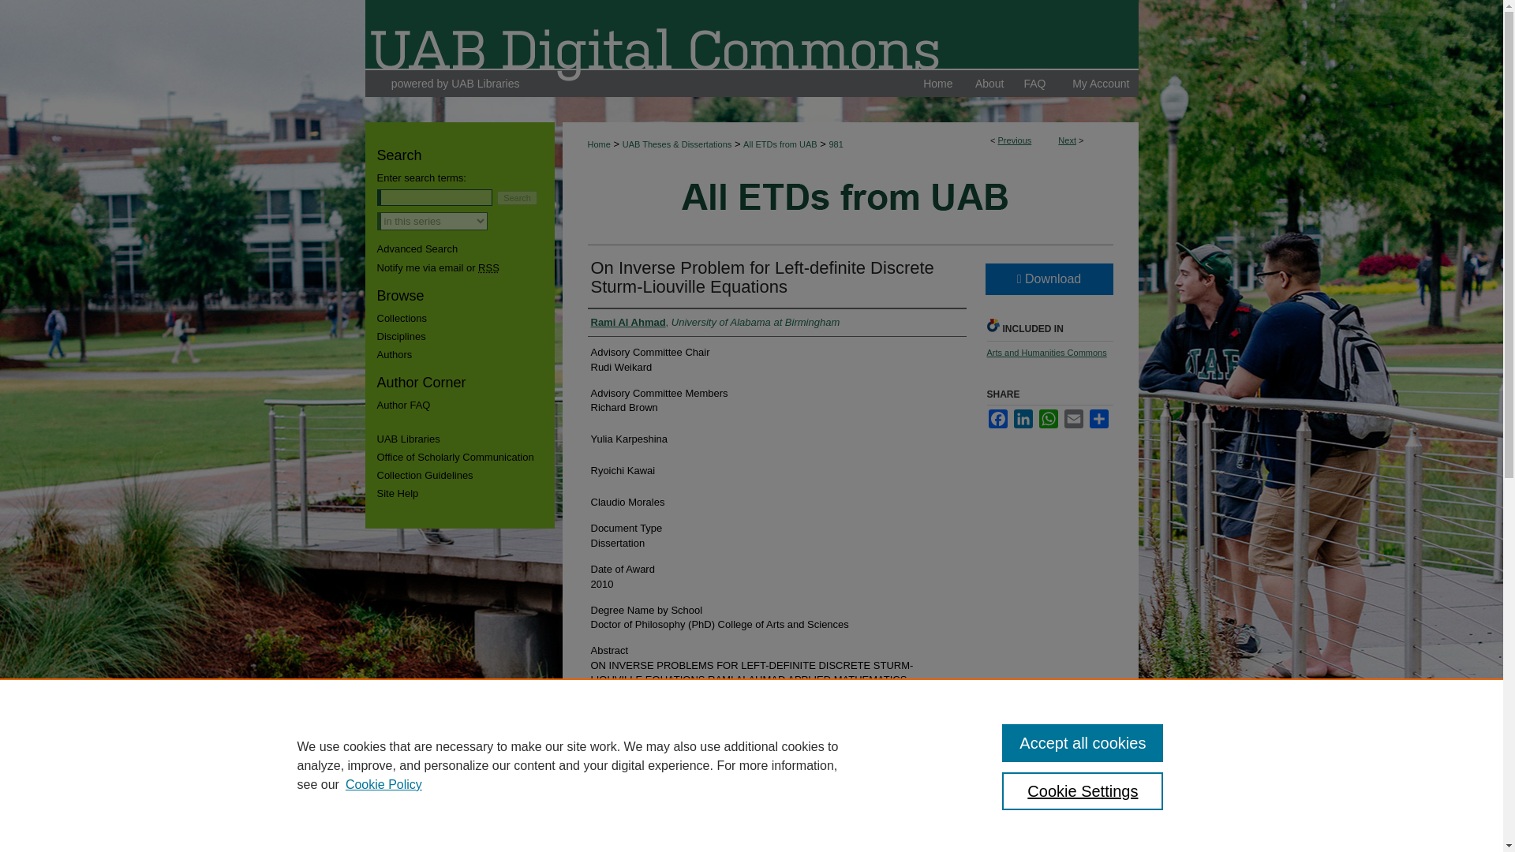 The height and width of the screenshot is (852, 1515). I want to click on Next, so click(1067, 140).